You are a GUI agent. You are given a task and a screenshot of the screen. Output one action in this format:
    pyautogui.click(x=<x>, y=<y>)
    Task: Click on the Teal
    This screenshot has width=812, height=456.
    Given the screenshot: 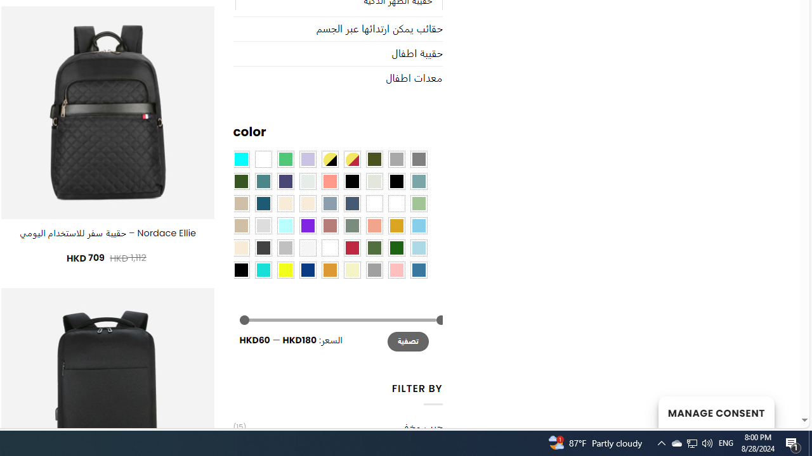 What is the action you would take?
    pyautogui.click(x=263, y=180)
    